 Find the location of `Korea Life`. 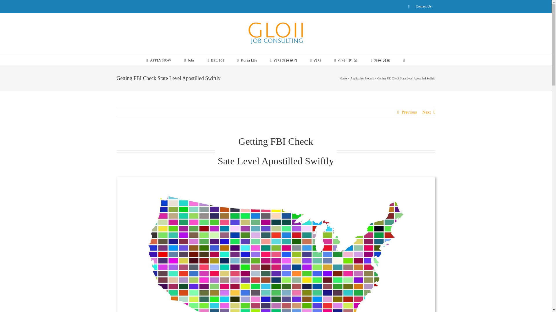

Korea Life is located at coordinates (247, 60).